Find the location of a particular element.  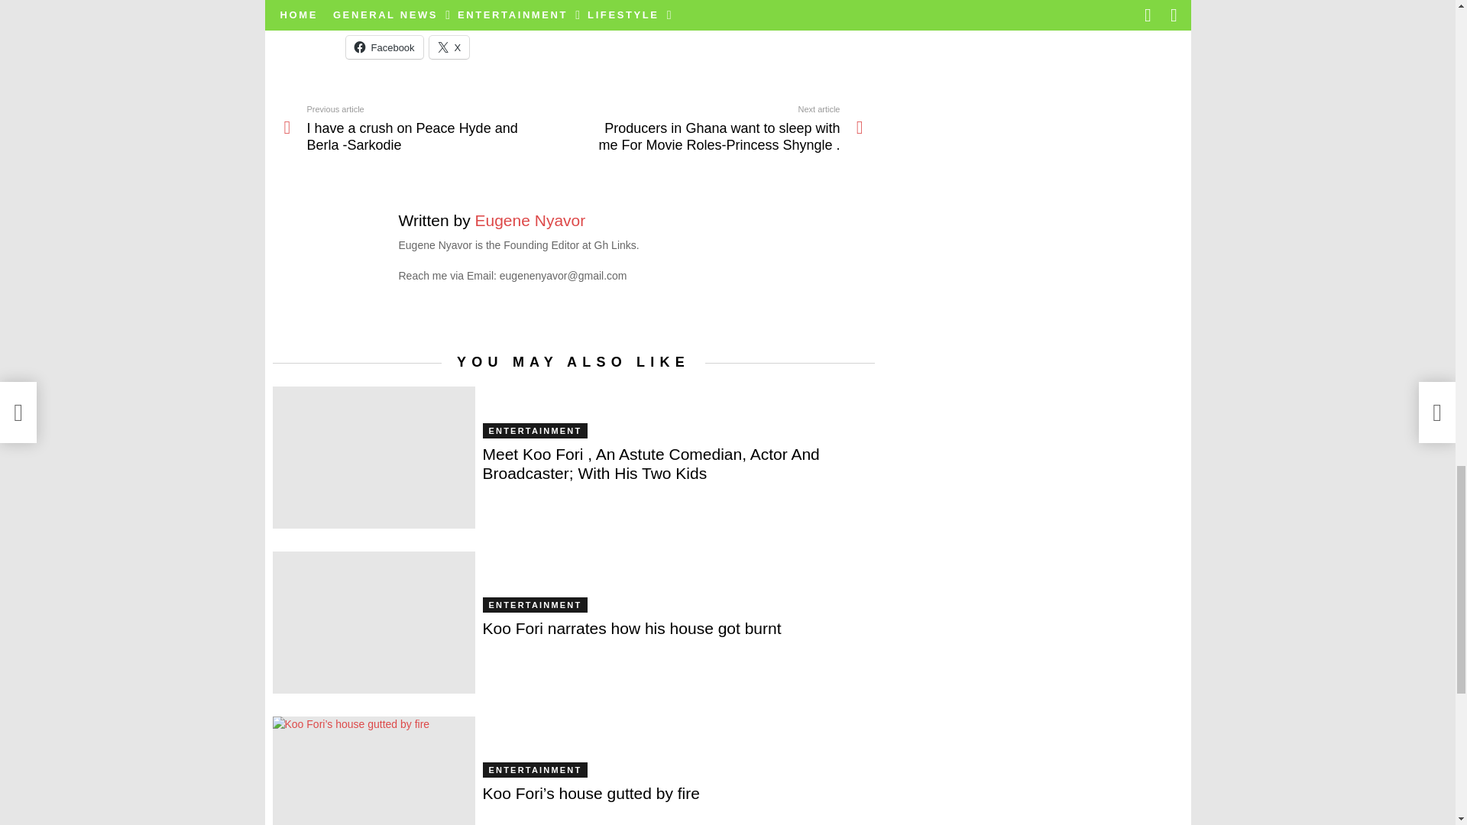

ENTERTAINMENT is located at coordinates (535, 605).